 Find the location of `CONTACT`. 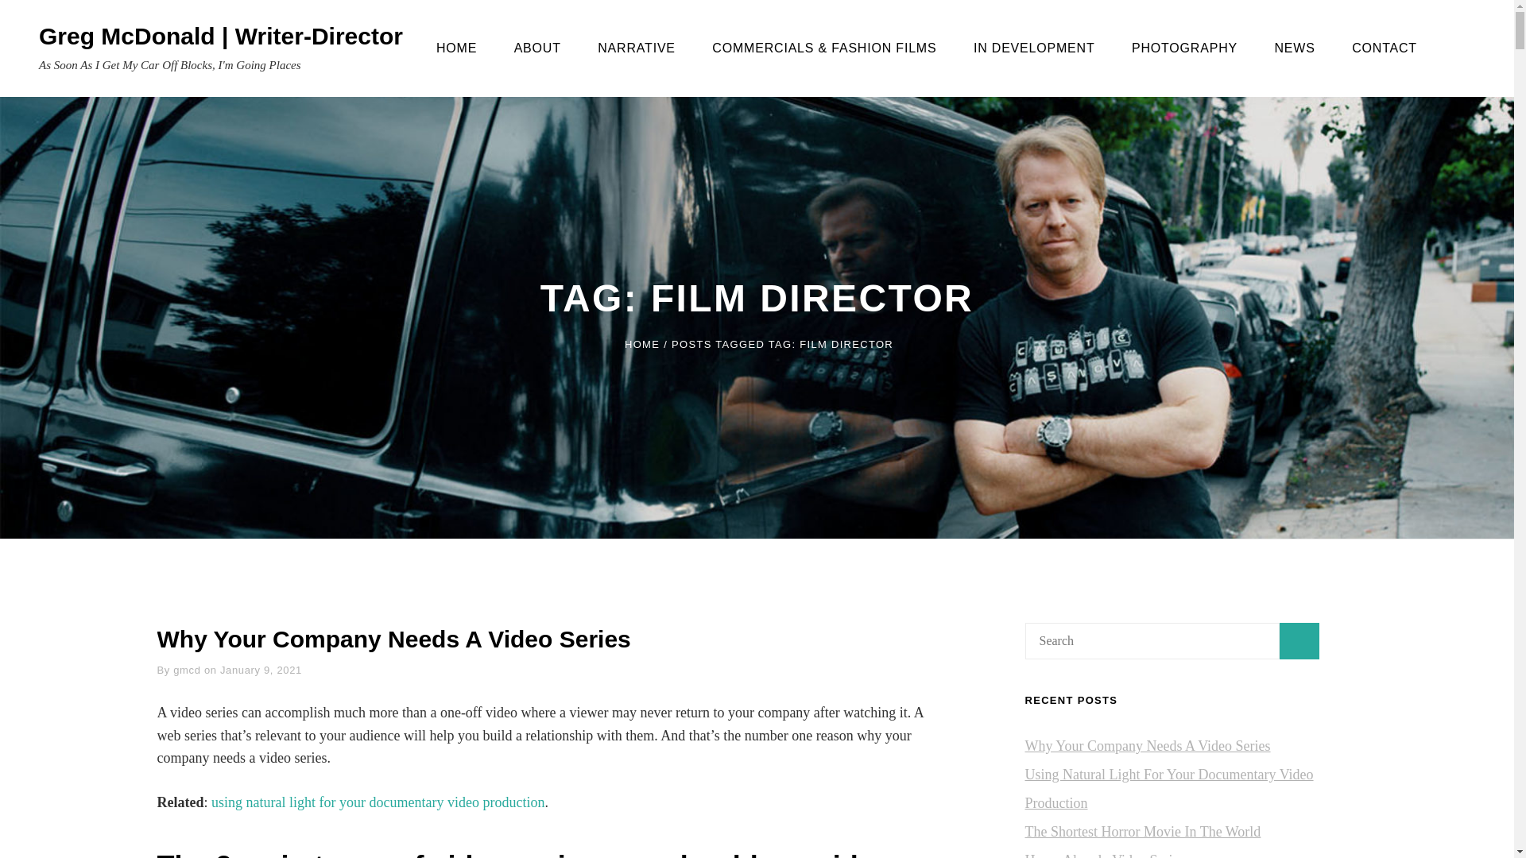

CONTACT is located at coordinates (1385, 48).